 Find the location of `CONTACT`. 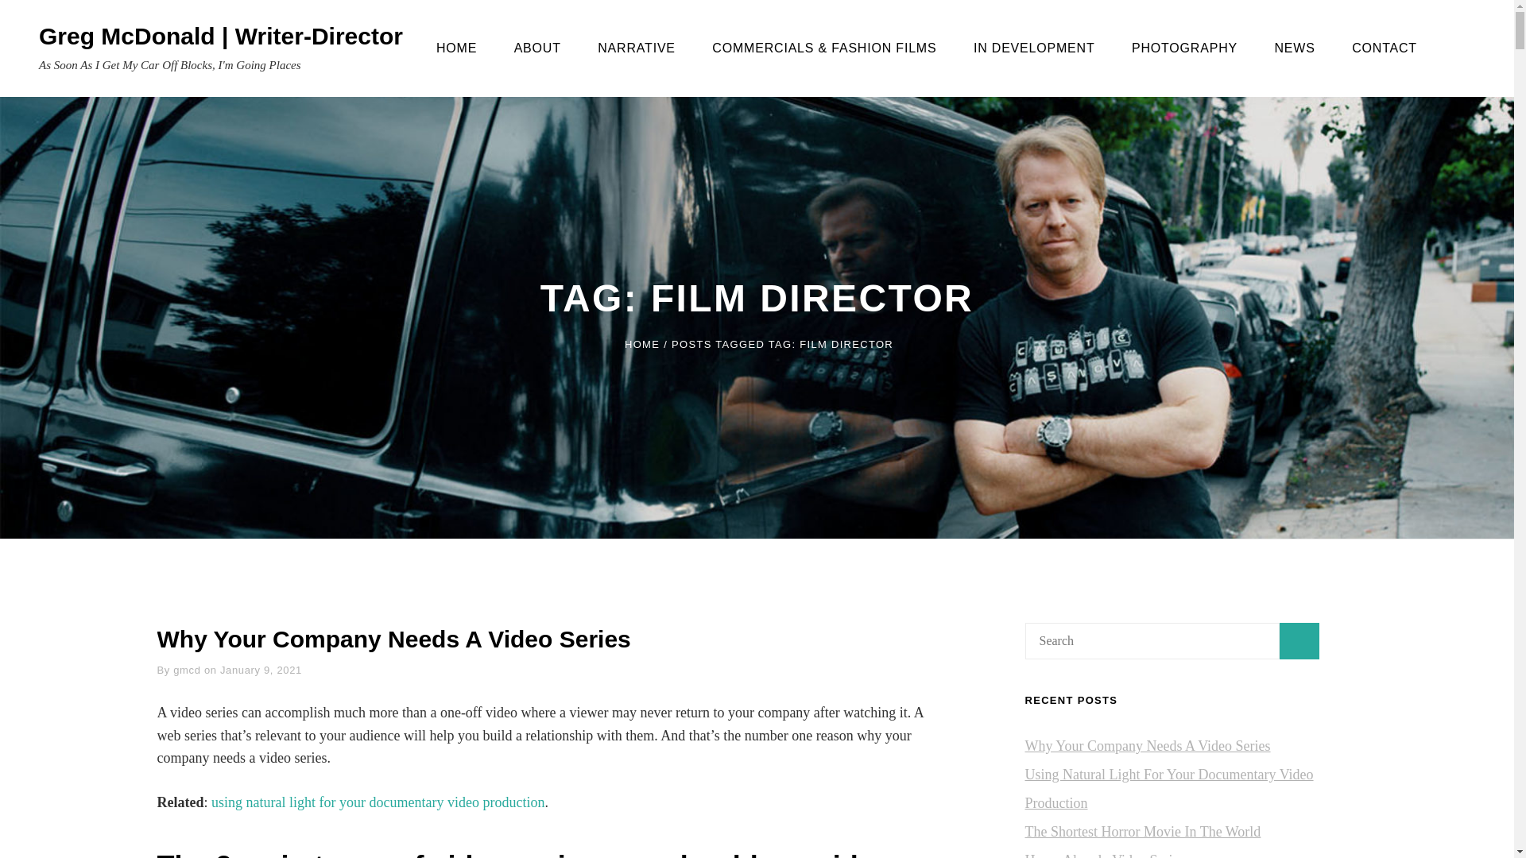

CONTACT is located at coordinates (1385, 48).